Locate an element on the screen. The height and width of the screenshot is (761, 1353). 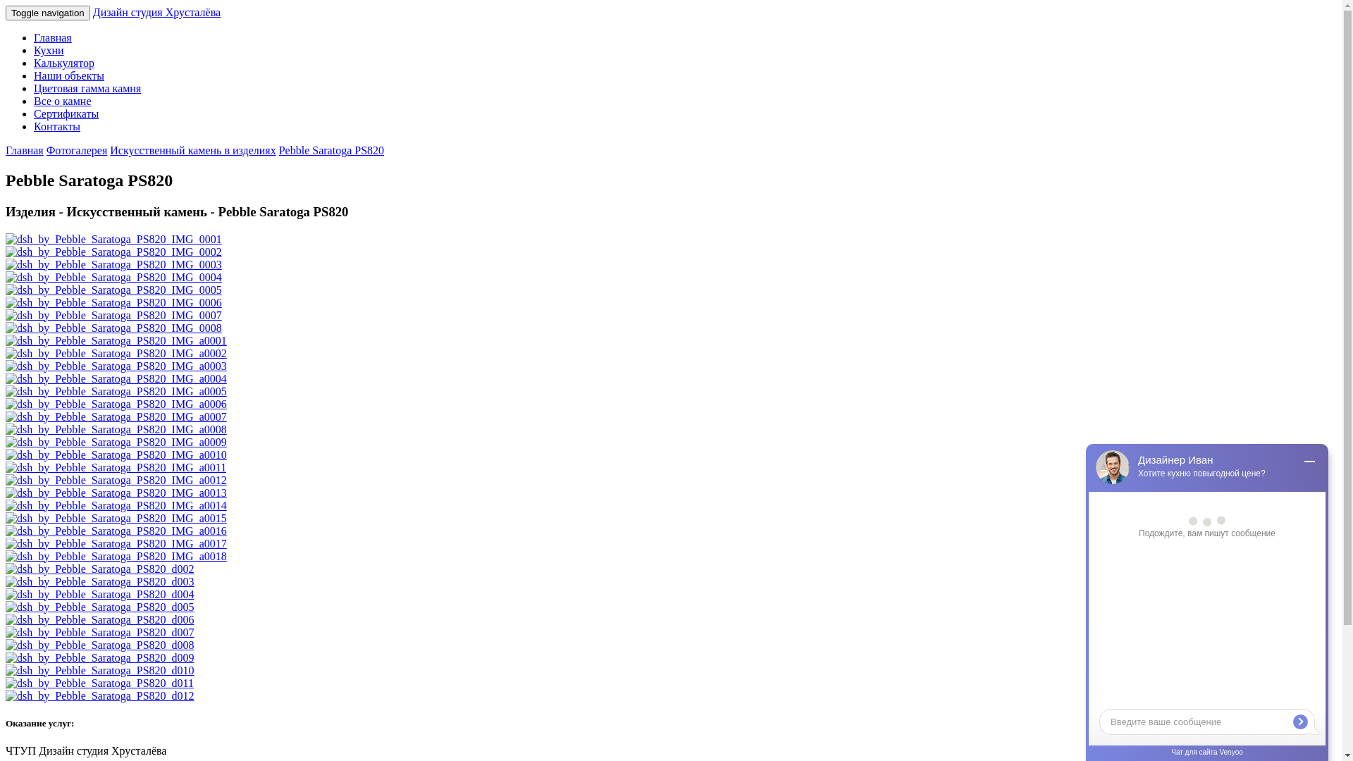
dsh_by_Pebble_Saratoga_PS820_IMG_a0010 is located at coordinates (116, 455).